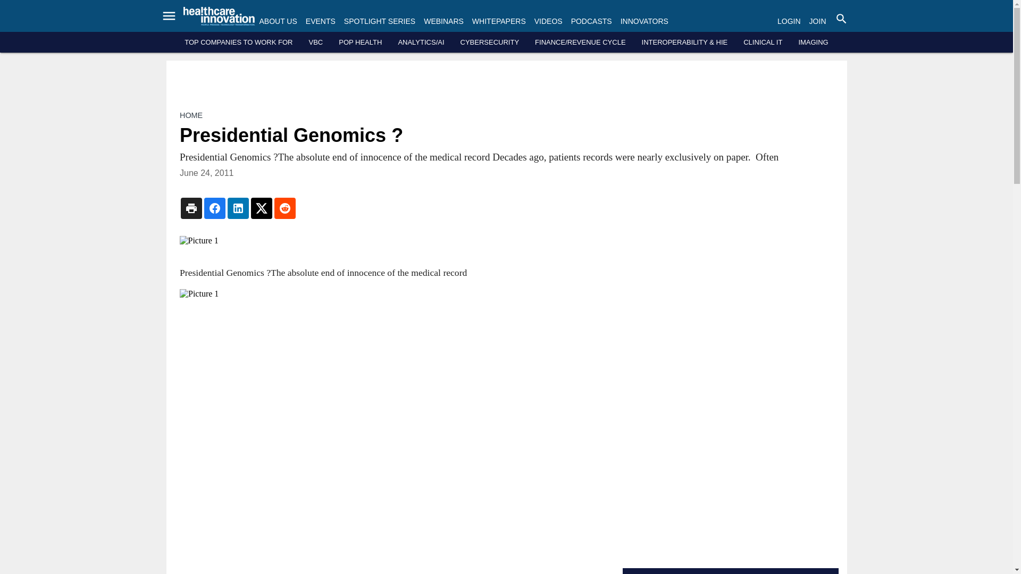 The width and height of the screenshot is (1021, 574). I want to click on VBC, so click(315, 43).